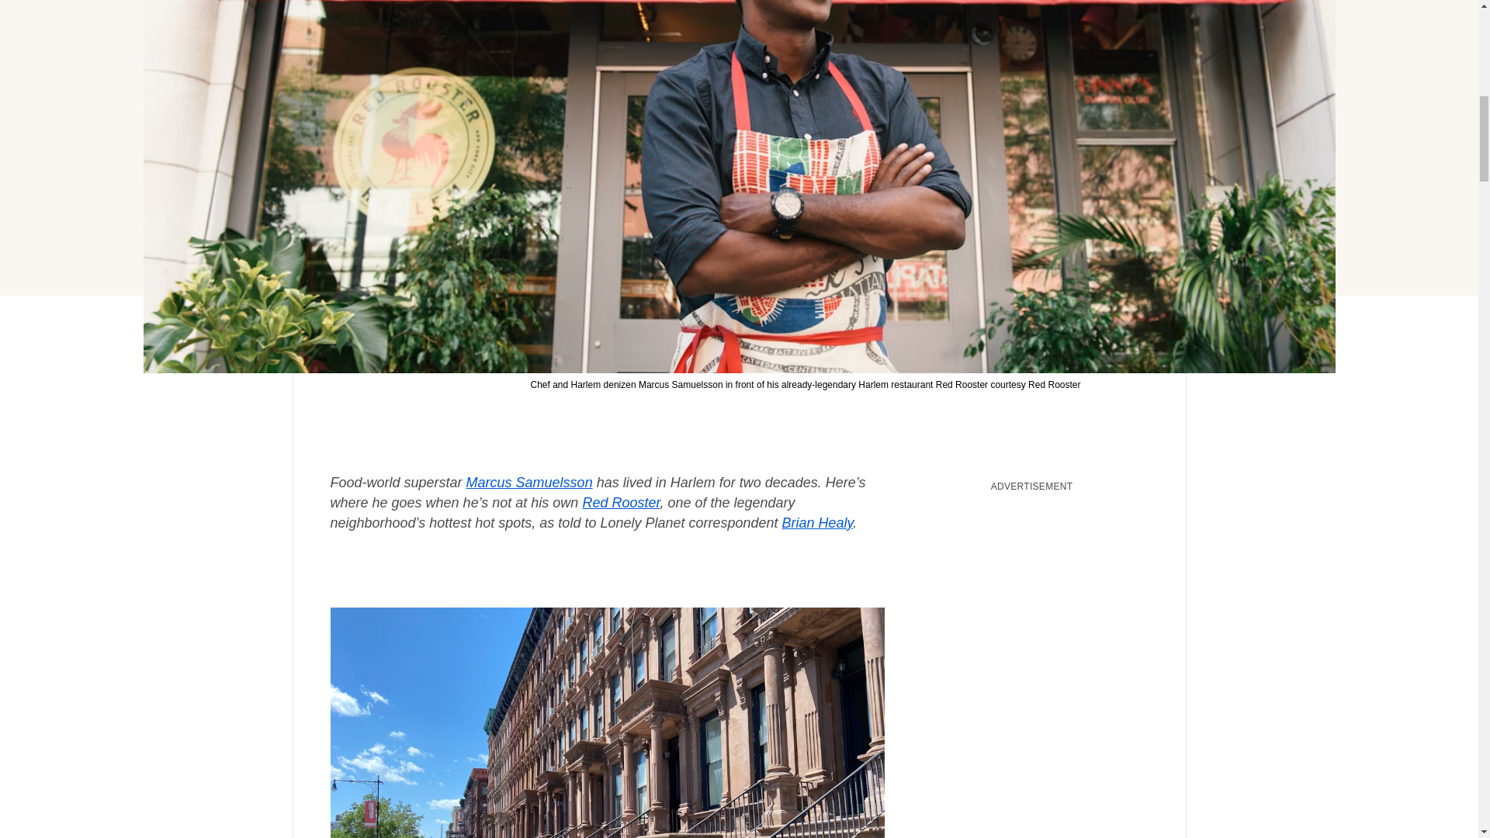  I want to click on Red Rooster, so click(621, 503).